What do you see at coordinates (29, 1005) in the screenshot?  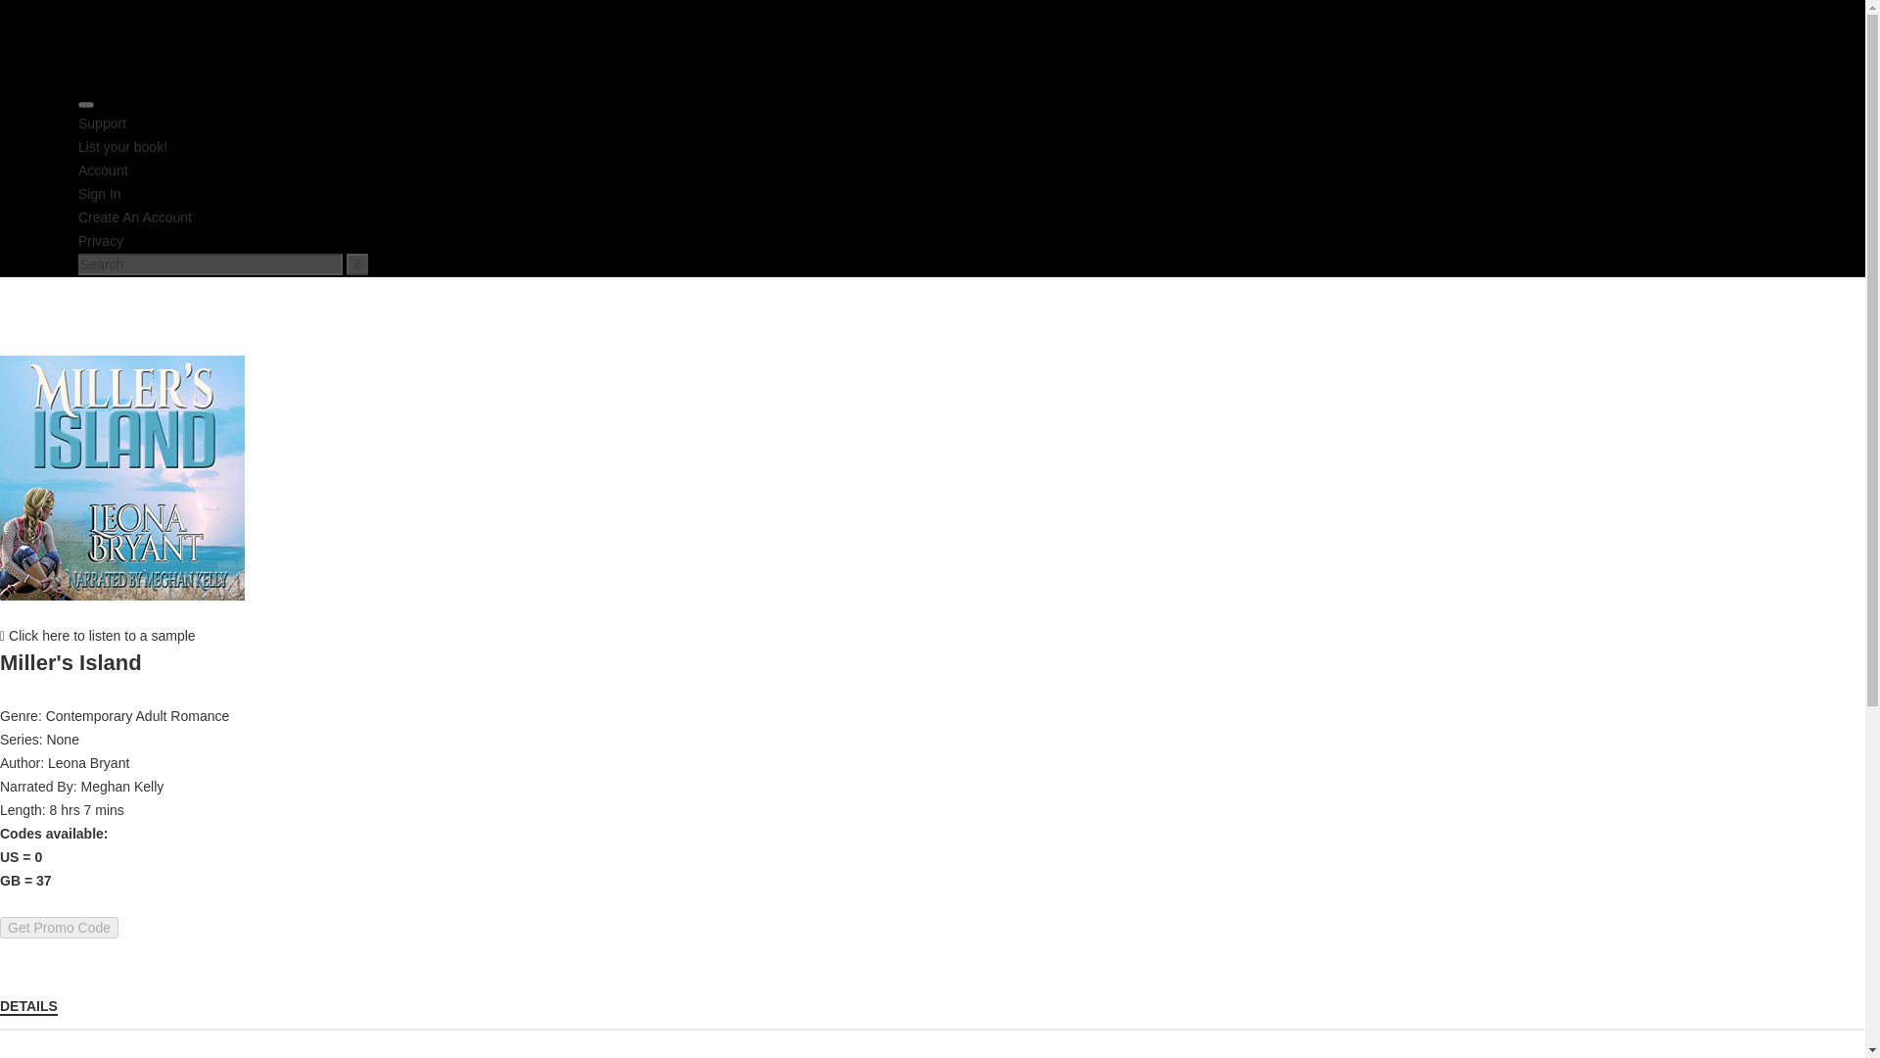 I see `DETAILS` at bounding box center [29, 1005].